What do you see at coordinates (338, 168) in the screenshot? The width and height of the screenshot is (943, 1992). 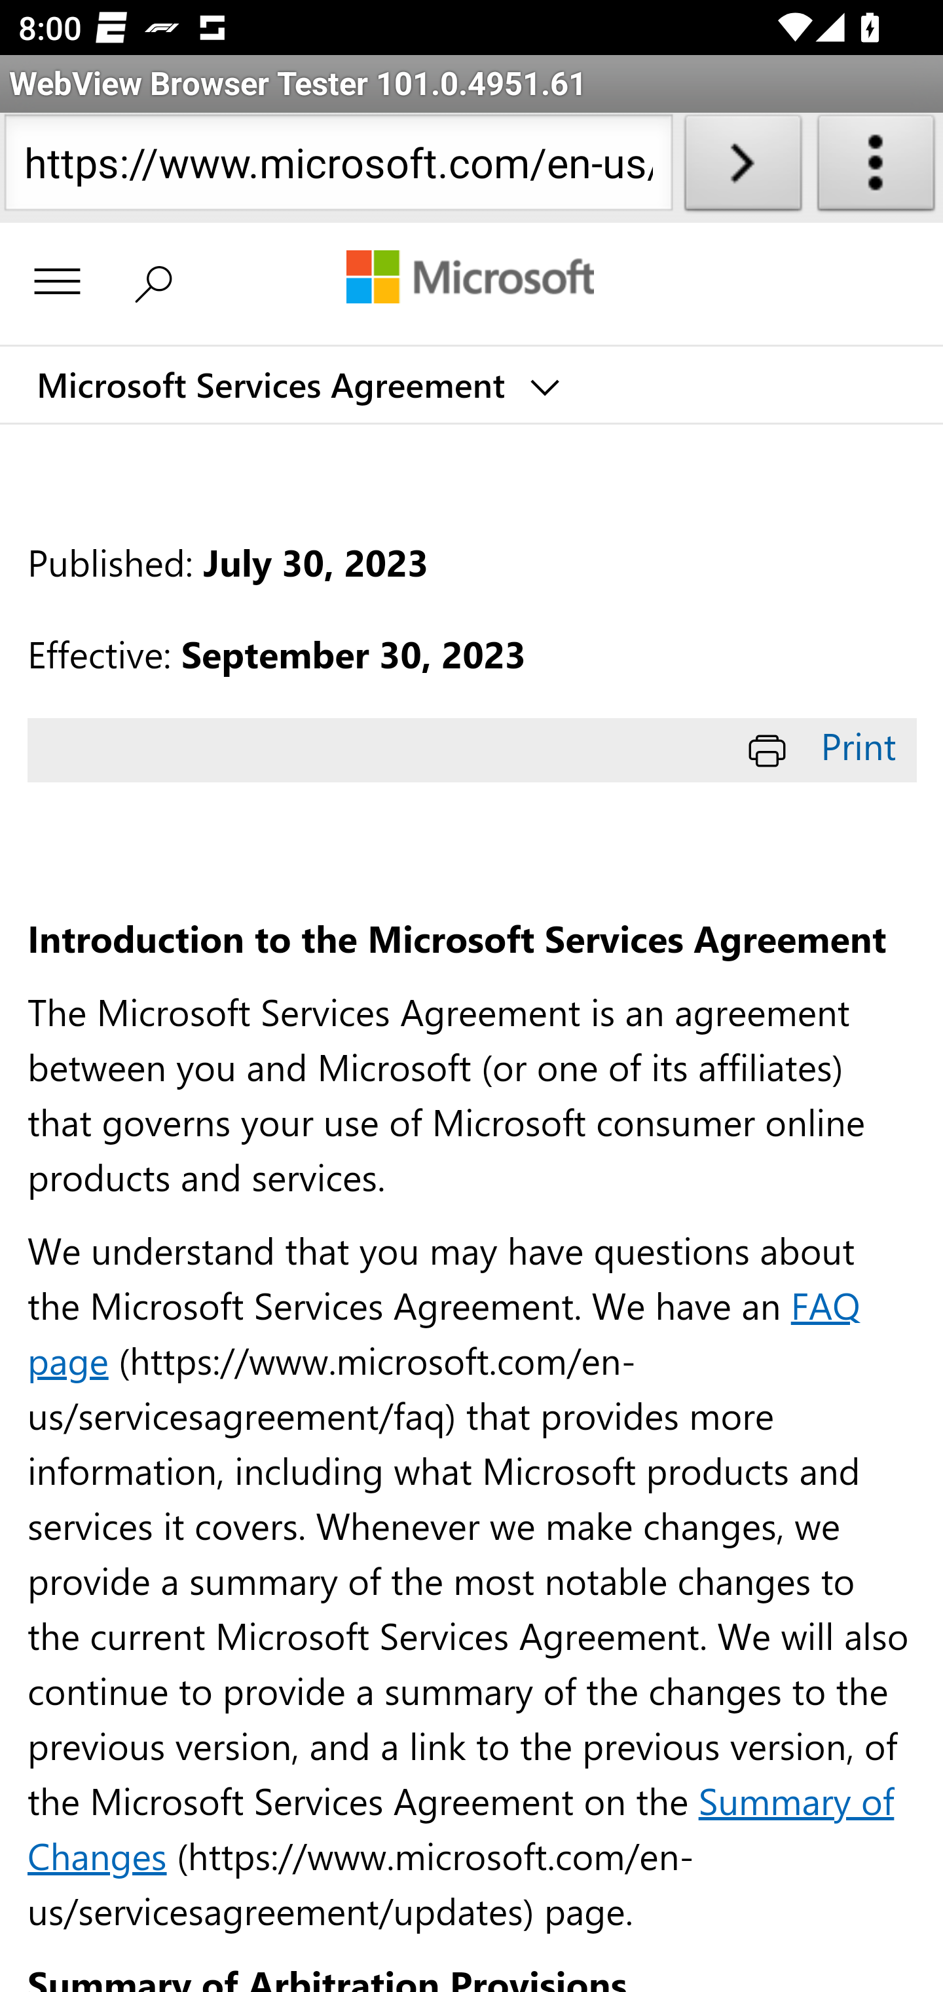 I see `https://www.microsoft.com/en-us/servicesagreement` at bounding box center [338, 168].